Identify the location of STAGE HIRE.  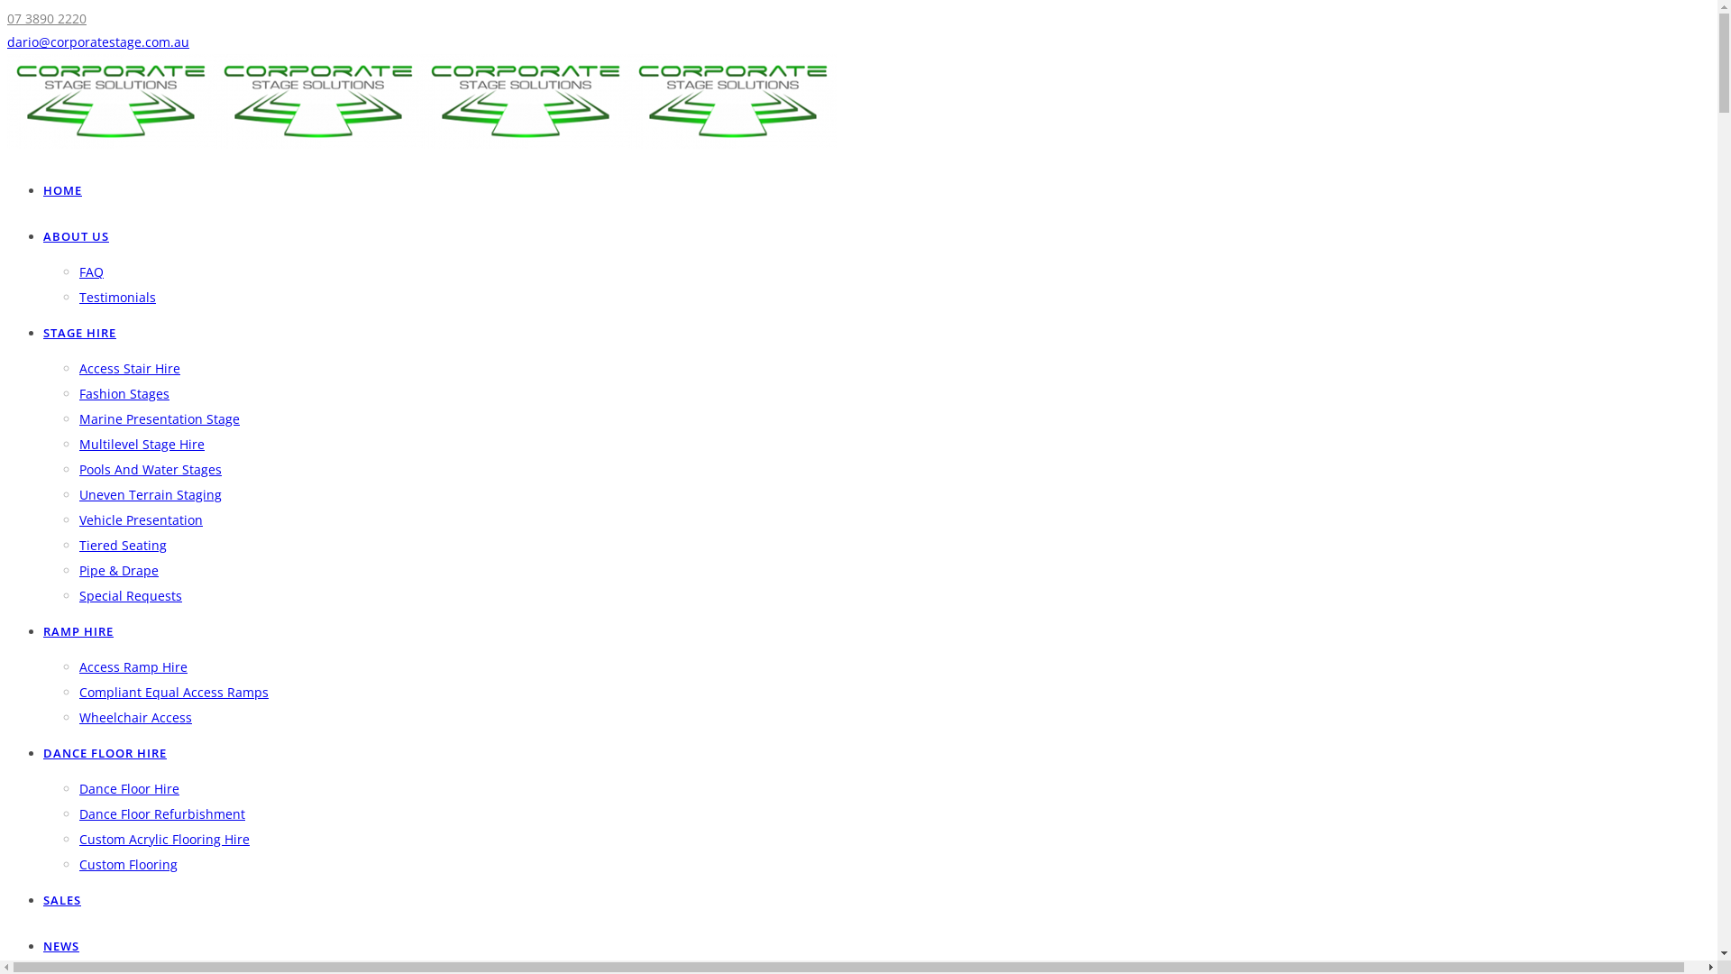
(79, 333).